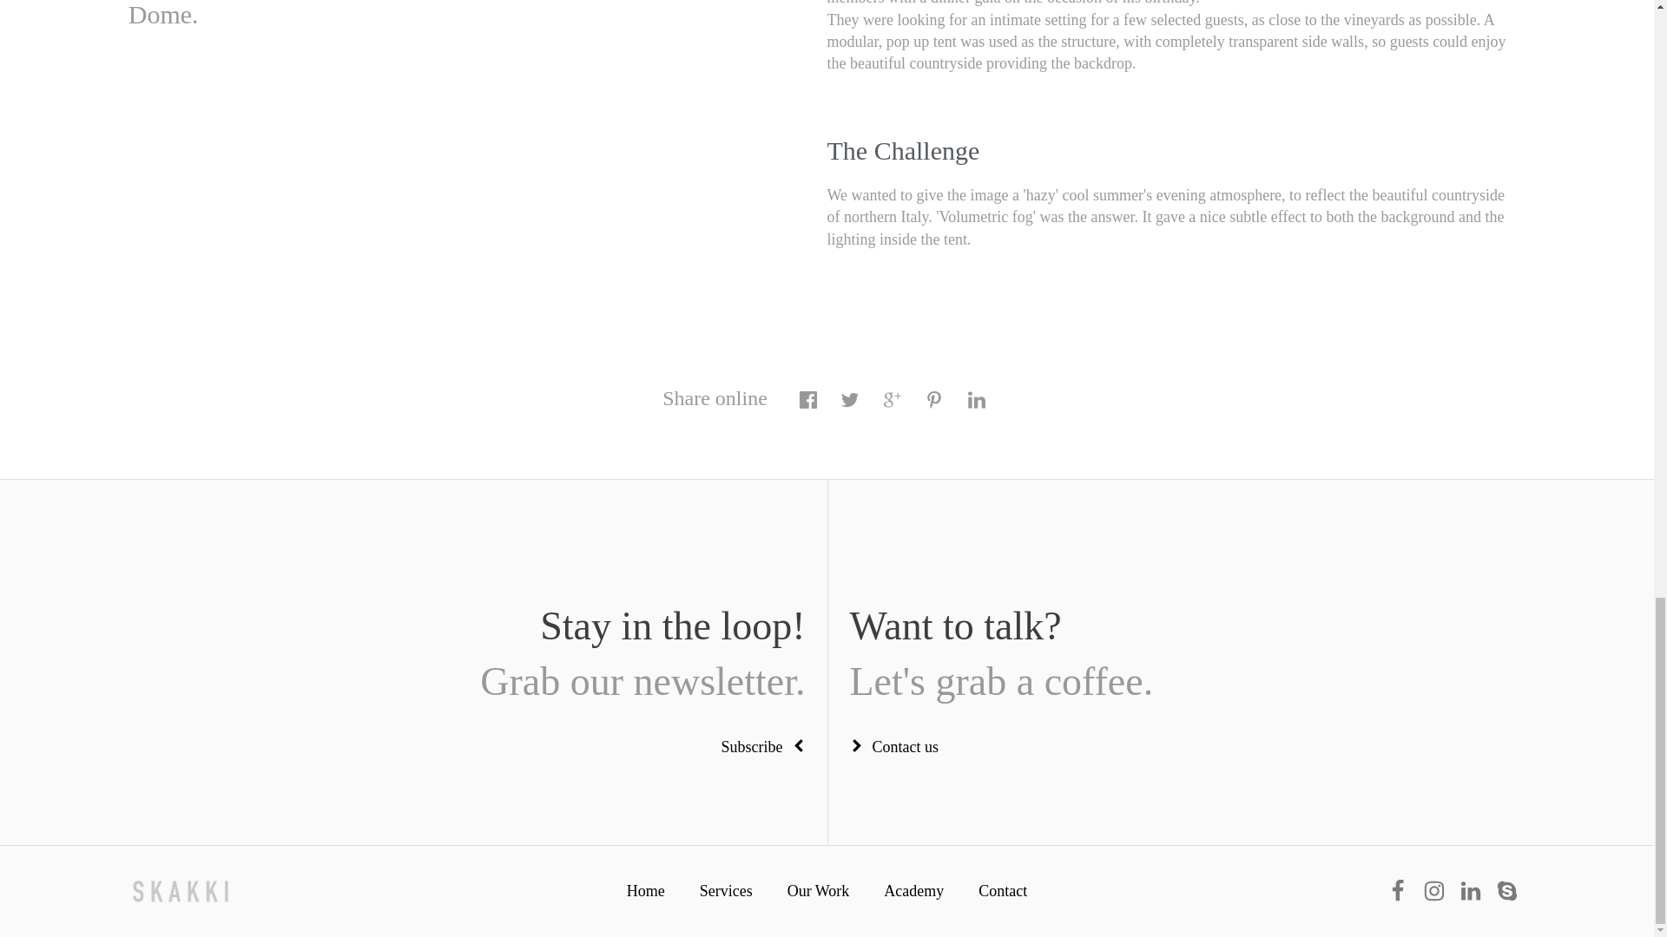 This screenshot has height=937, width=1667. I want to click on Services, so click(726, 890).